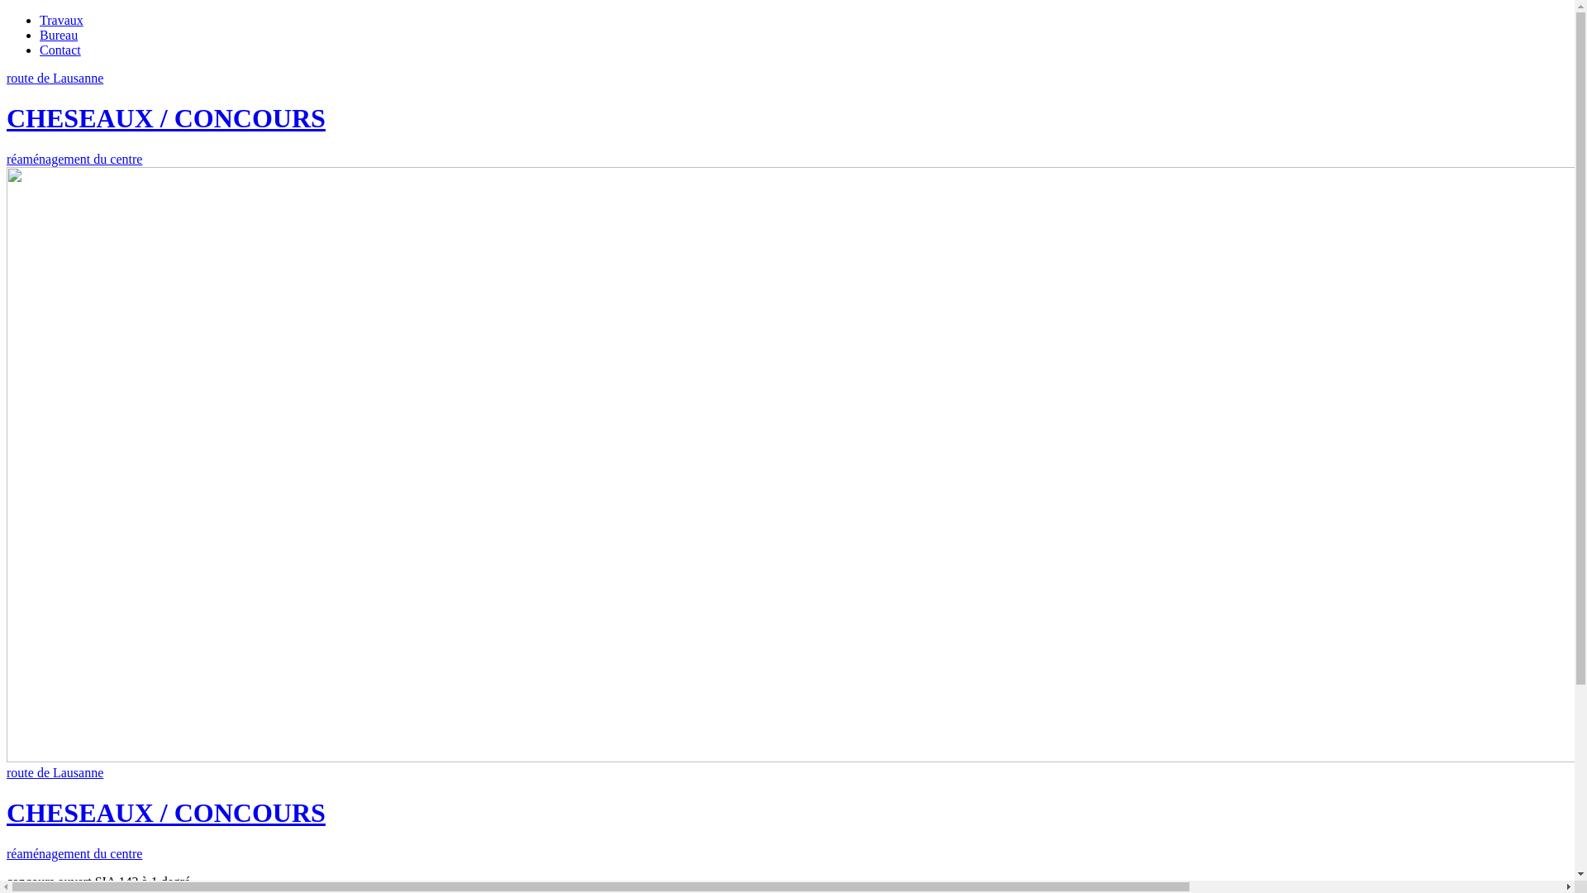 This screenshot has width=1587, height=893. Describe the element at coordinates (61, 20) in the screenshot. I see `Travaux` at that location.